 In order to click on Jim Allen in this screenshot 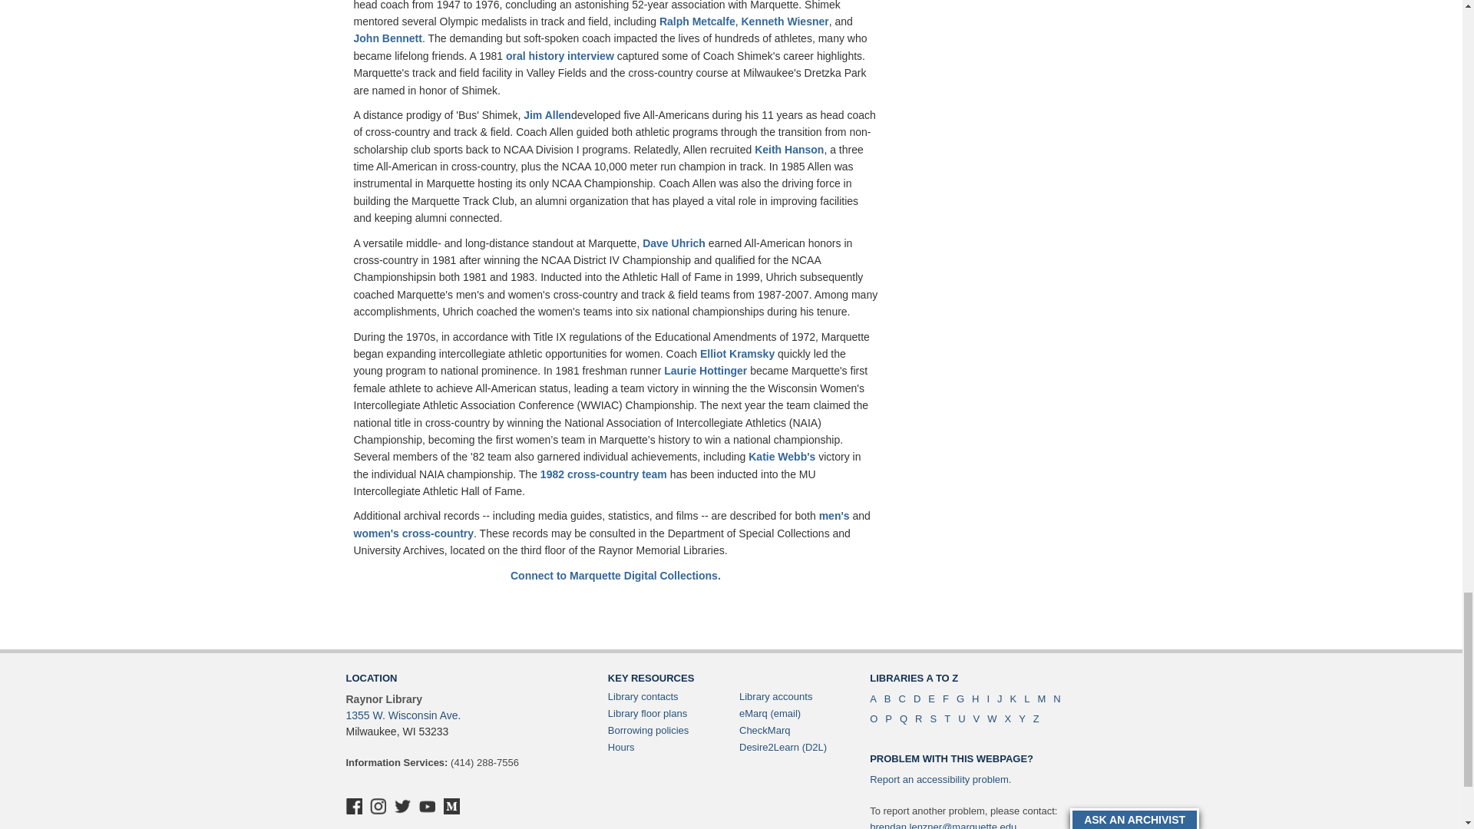, I will do `click(547, 114)`.